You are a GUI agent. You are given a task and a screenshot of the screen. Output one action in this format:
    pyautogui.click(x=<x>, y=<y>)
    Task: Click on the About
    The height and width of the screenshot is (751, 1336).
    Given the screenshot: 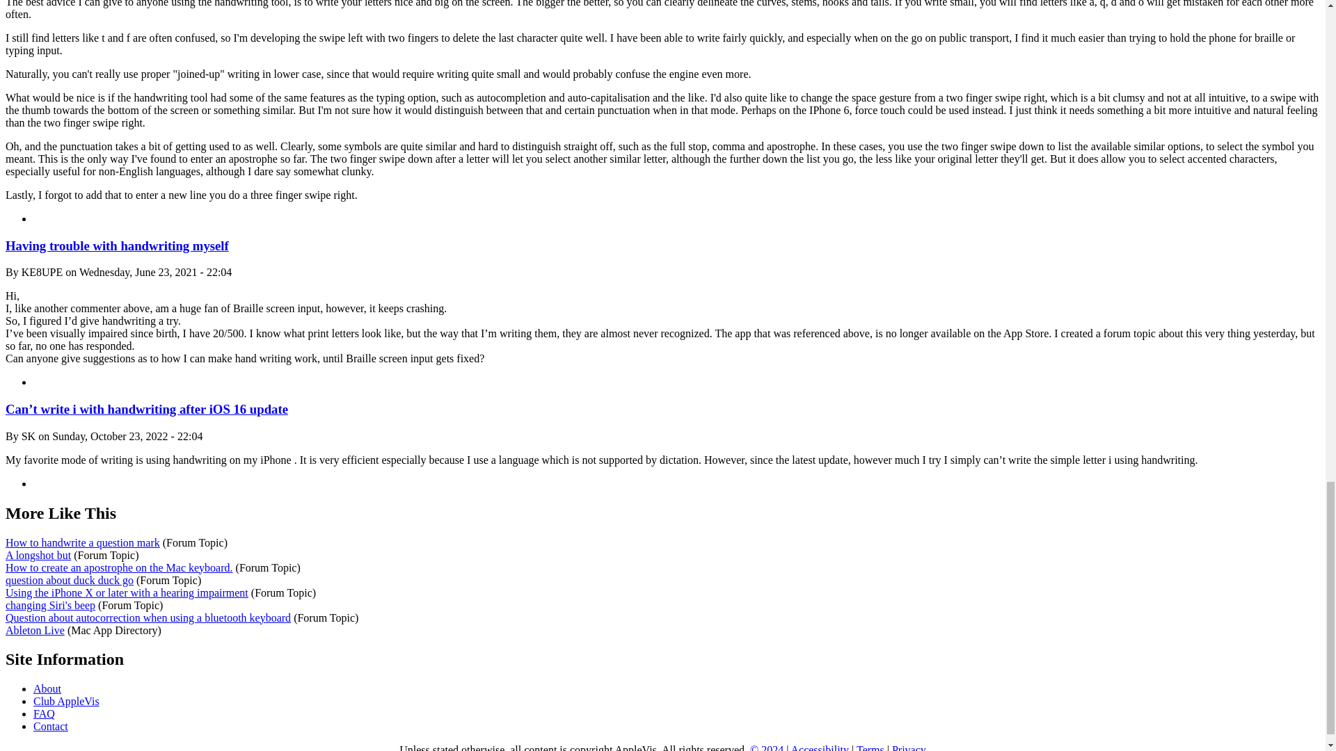 What is the action you would take?
    pyautogui.click(x=47, y=688)
    